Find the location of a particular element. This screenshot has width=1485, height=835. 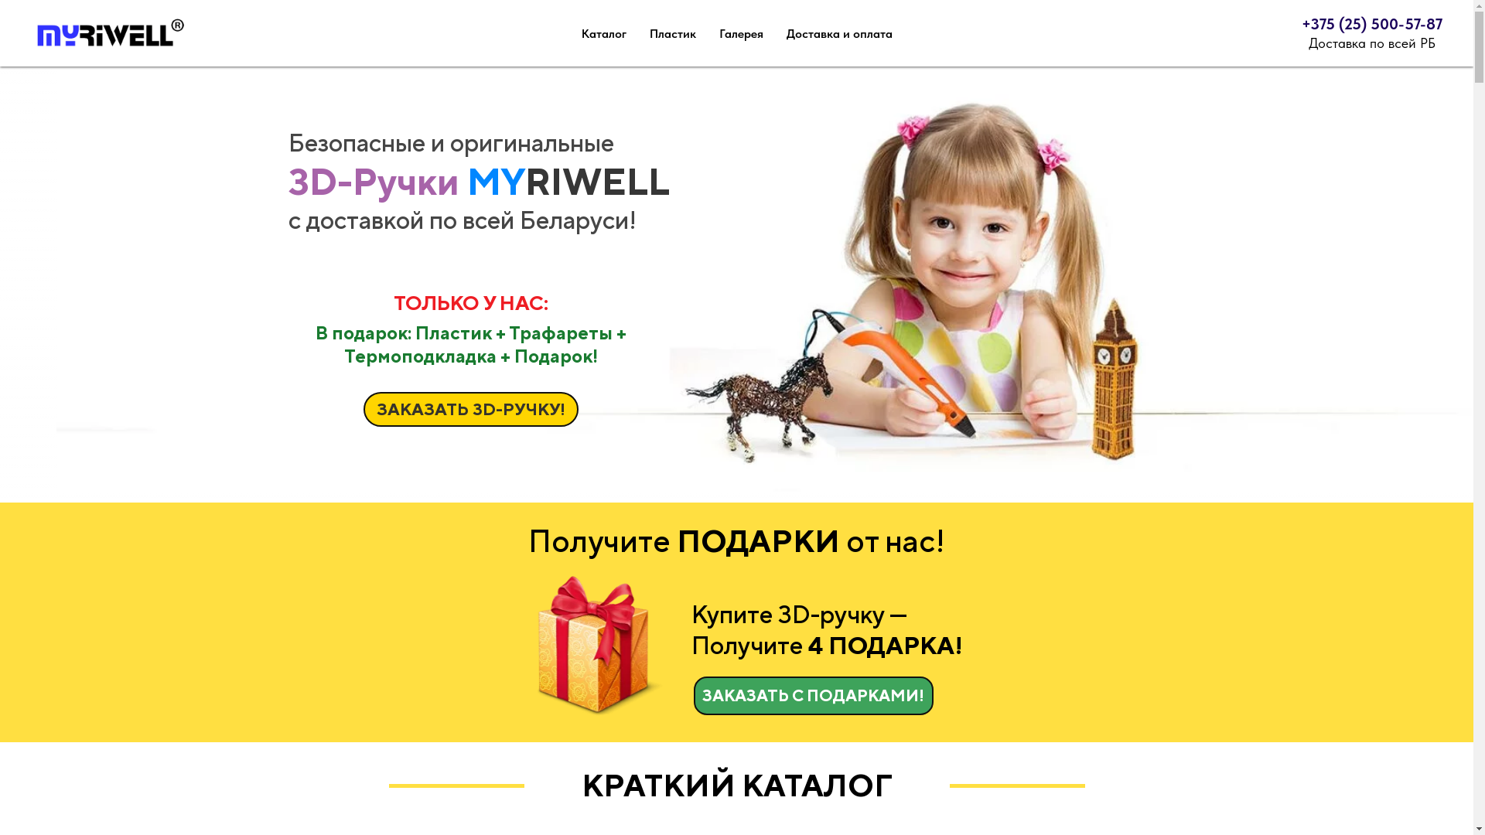

+375 (25) 500-57-87 is located at coordinates (1372, 24).